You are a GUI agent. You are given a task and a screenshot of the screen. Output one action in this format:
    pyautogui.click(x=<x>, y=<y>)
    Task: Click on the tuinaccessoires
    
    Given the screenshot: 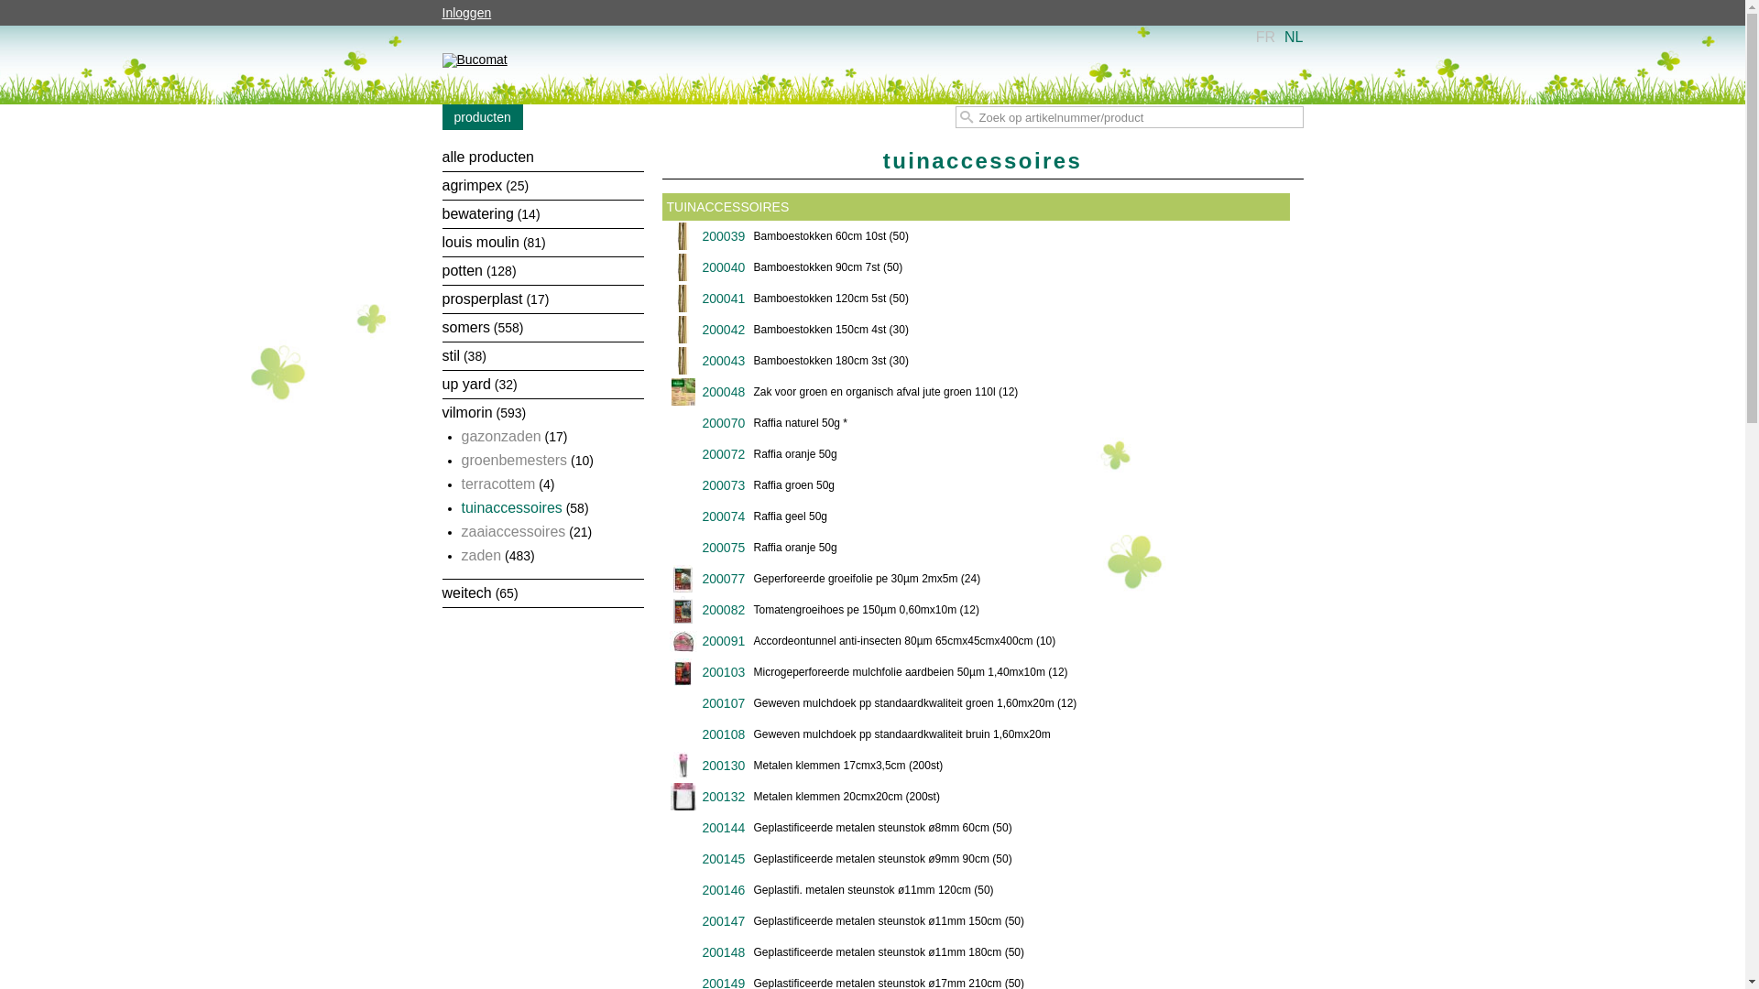 What is the action you would take?
    pyautogui.click(x=512, y=507)
    